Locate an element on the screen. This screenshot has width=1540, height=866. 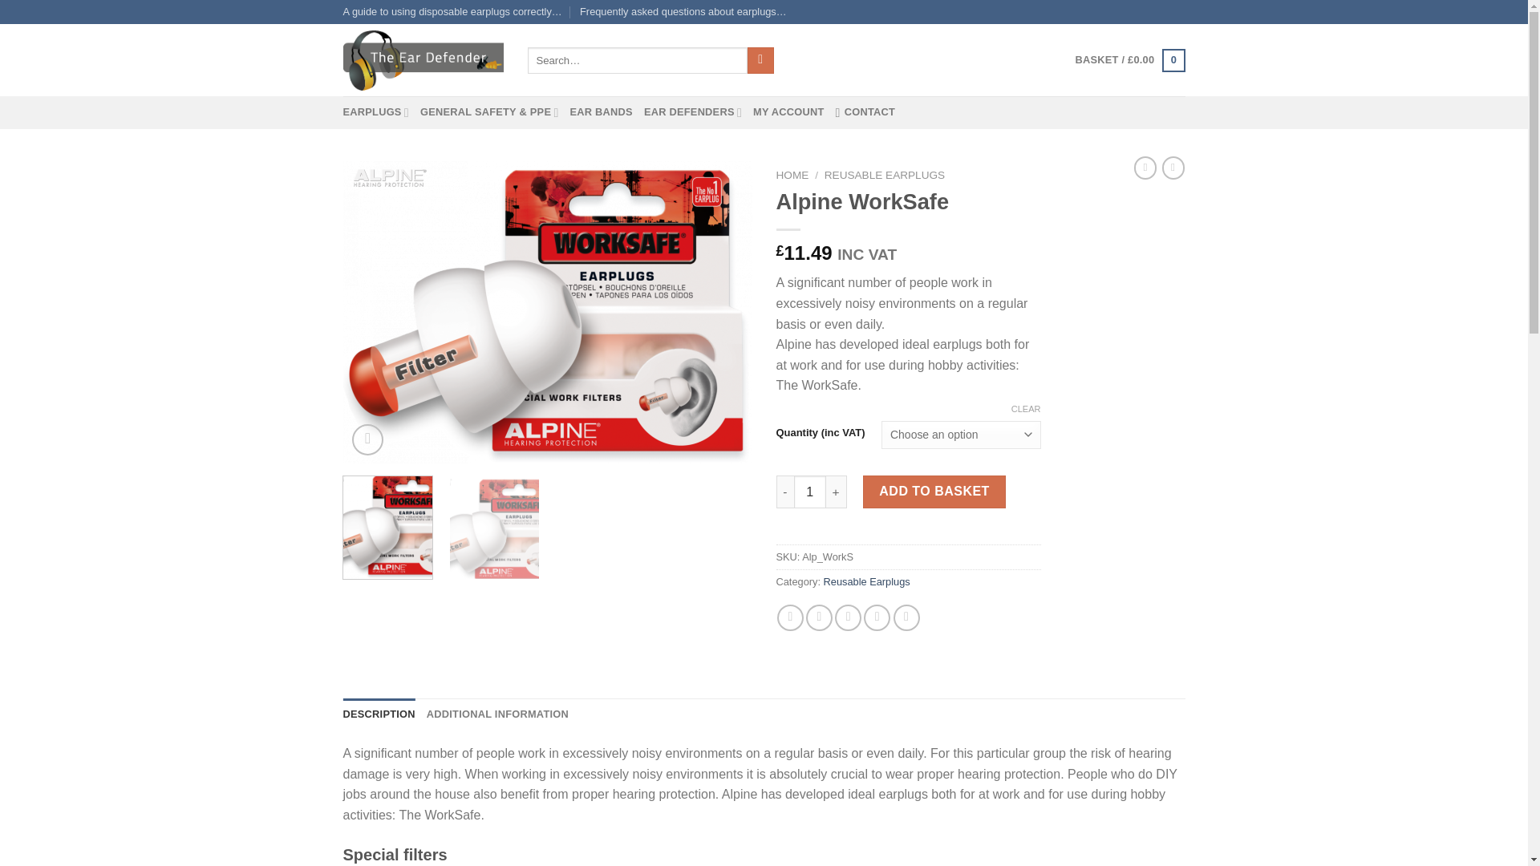
MY ACCOUNT is located at coordinates (788, 111).